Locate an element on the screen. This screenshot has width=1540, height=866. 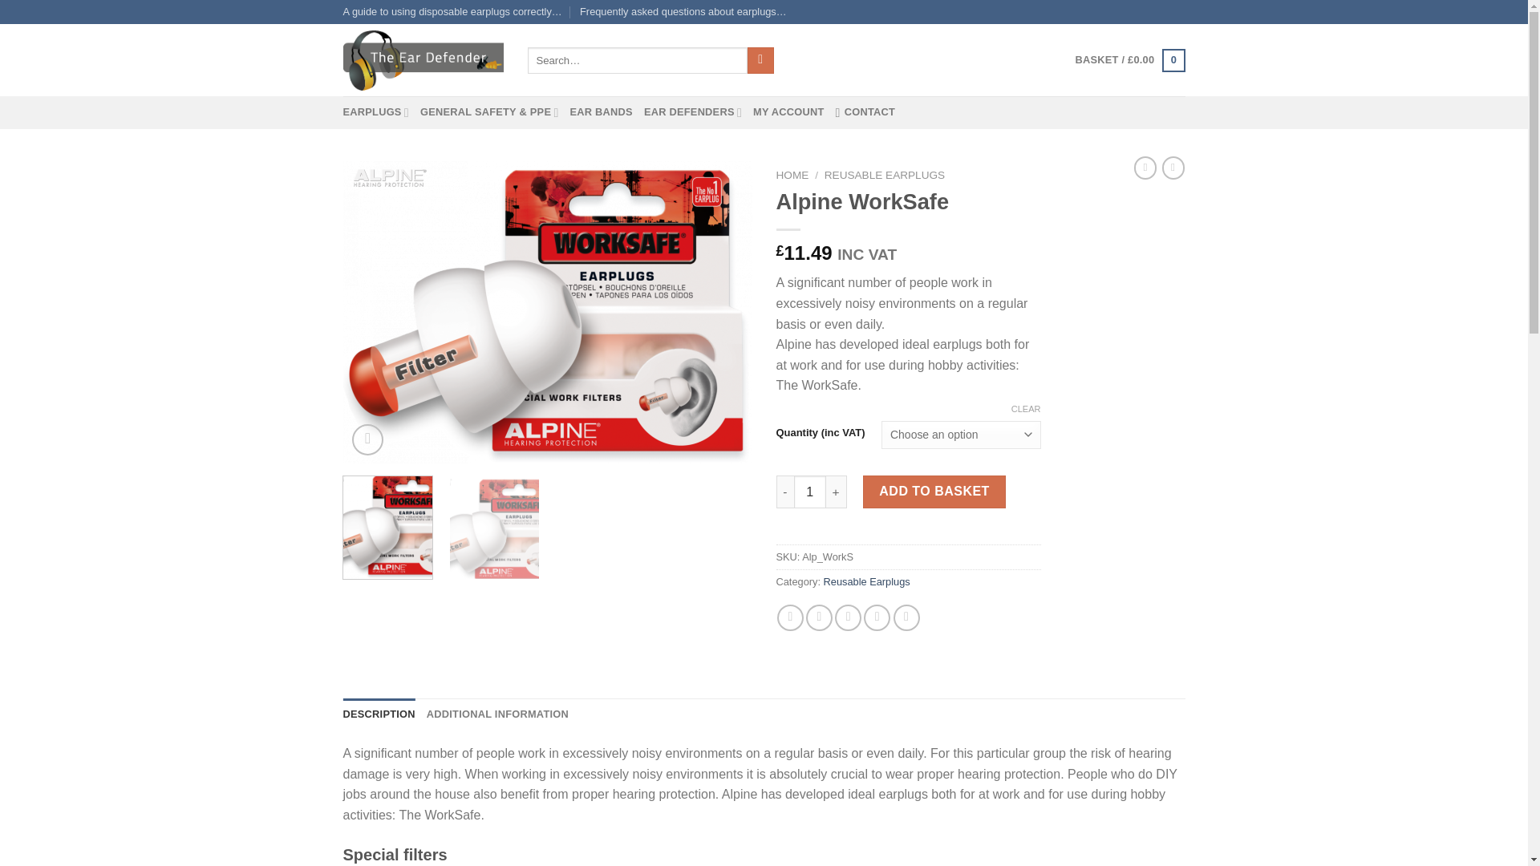
MY ACCOUNT is located at coordinates (788, 111).